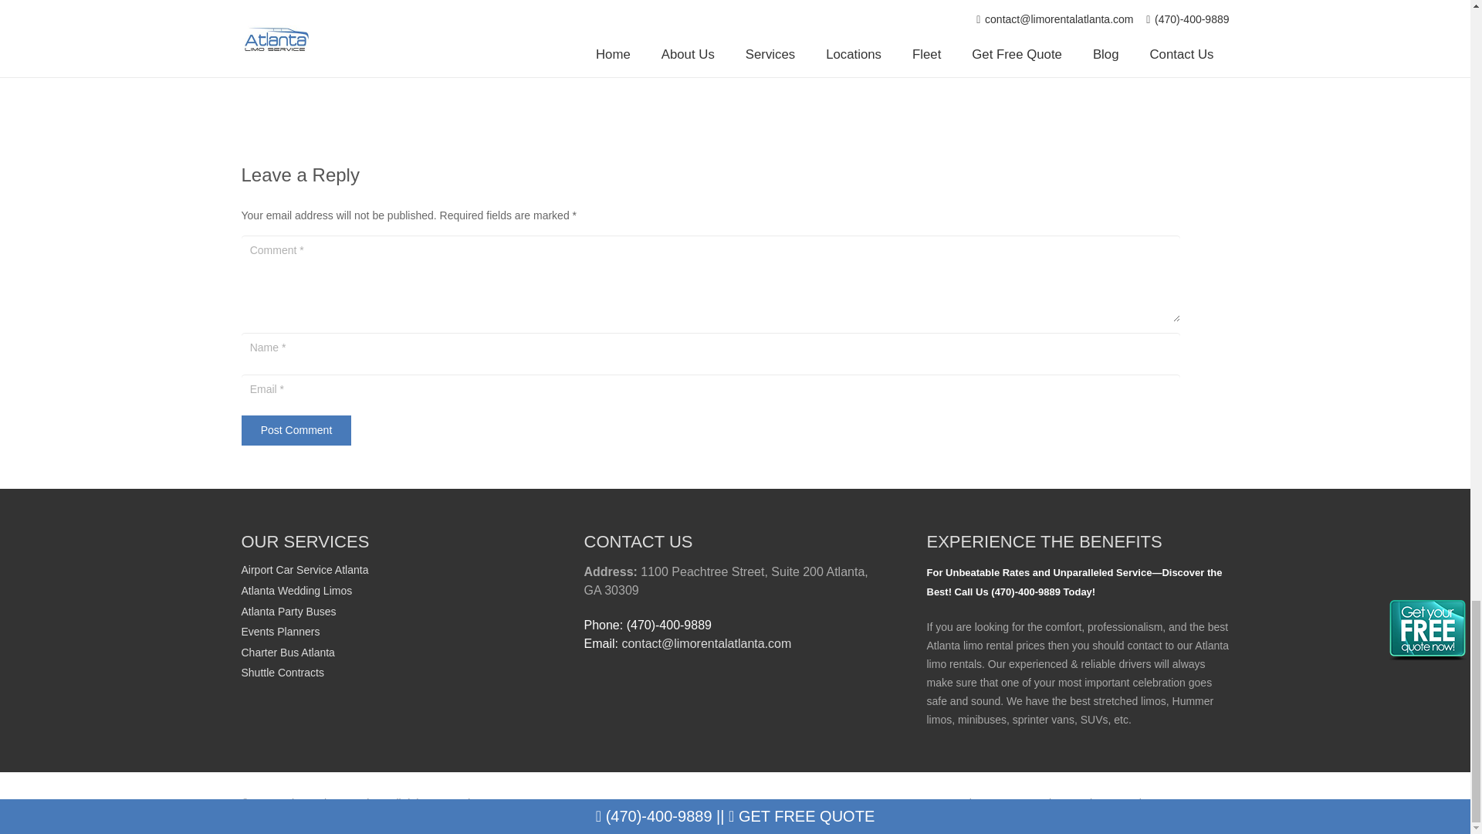 This screenshot has width=1482, height=834. What do you see at coordinates (281, 672) in the screenshot?
I see `Shuttle Contracts` at bounding box center [281, 672].